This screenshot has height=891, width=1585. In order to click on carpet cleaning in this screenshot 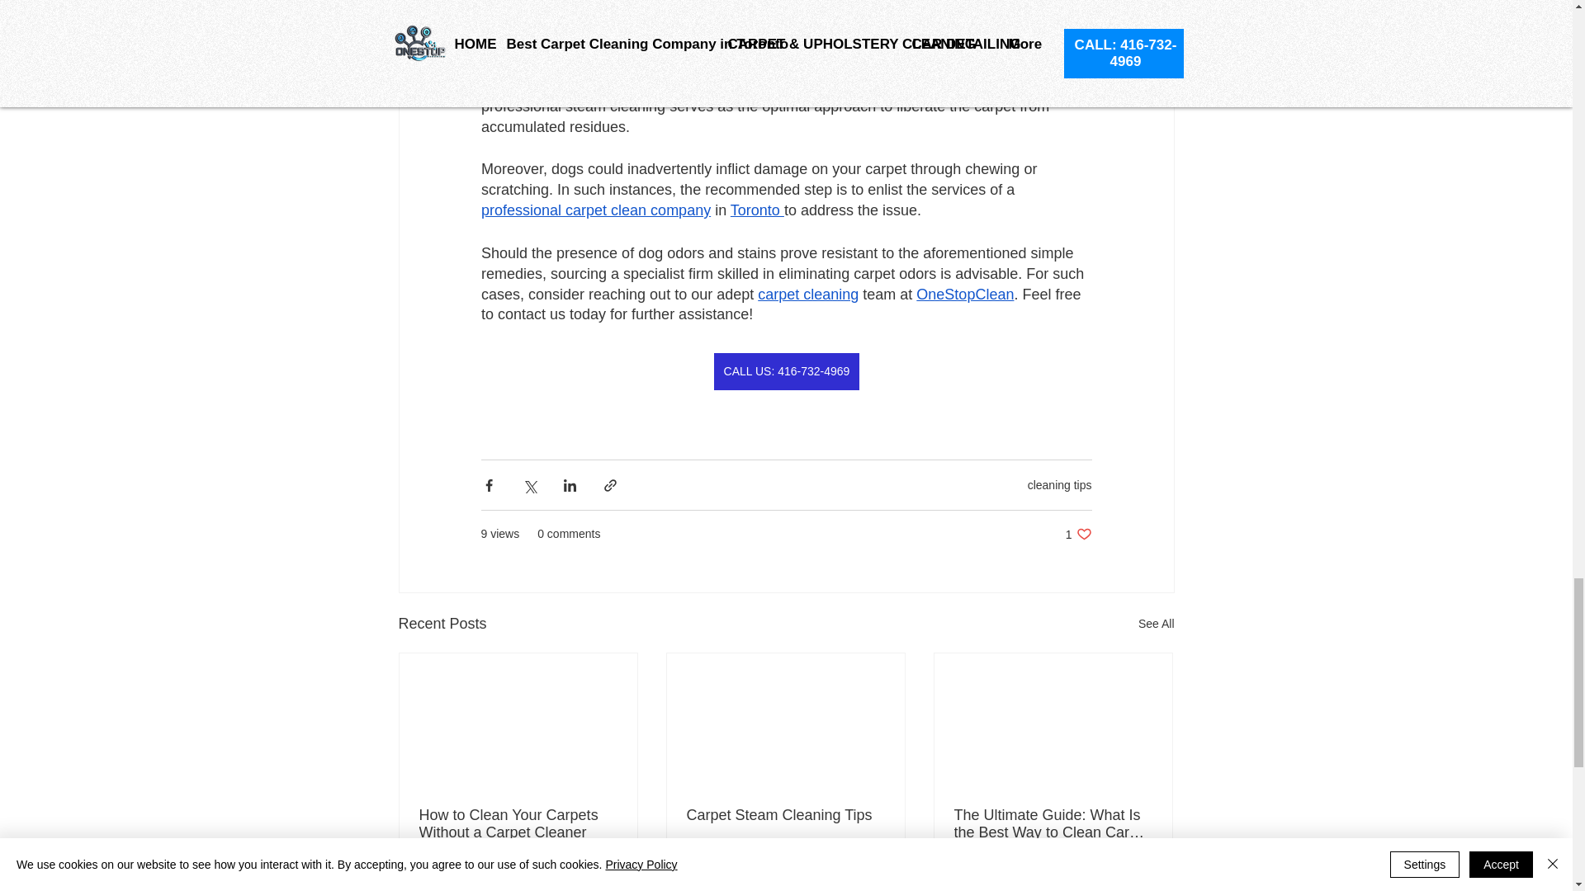, I will do `click(807, 294)`.